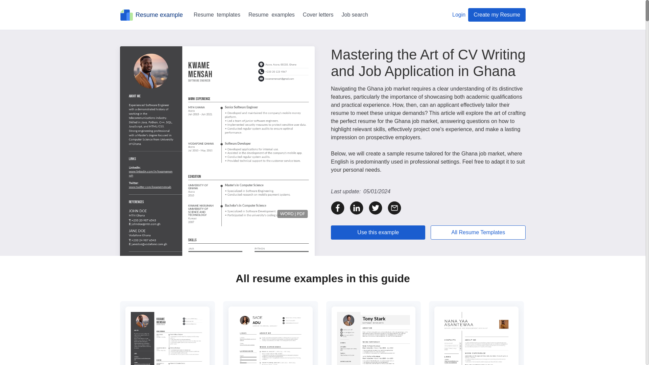 This screenshot has width=649, height=365. I want to click on Create my Resume, so click(497, 15).